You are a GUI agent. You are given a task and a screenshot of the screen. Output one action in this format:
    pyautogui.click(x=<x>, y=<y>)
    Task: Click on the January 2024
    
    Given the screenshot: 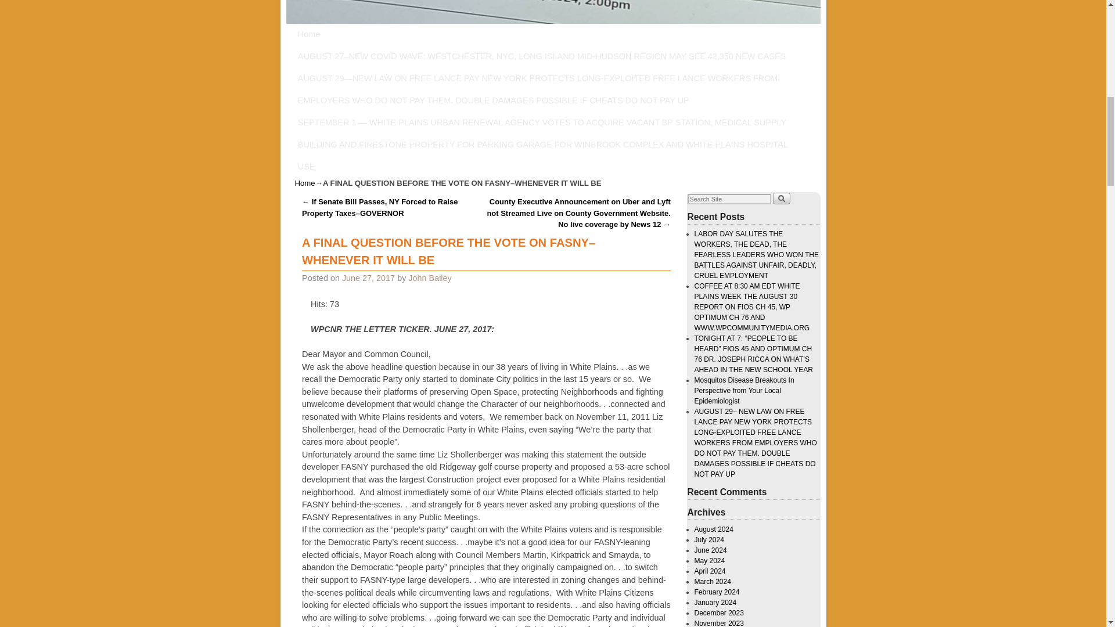 What is the action you would take?
    pyautogui.click(x=715, y=603)
    